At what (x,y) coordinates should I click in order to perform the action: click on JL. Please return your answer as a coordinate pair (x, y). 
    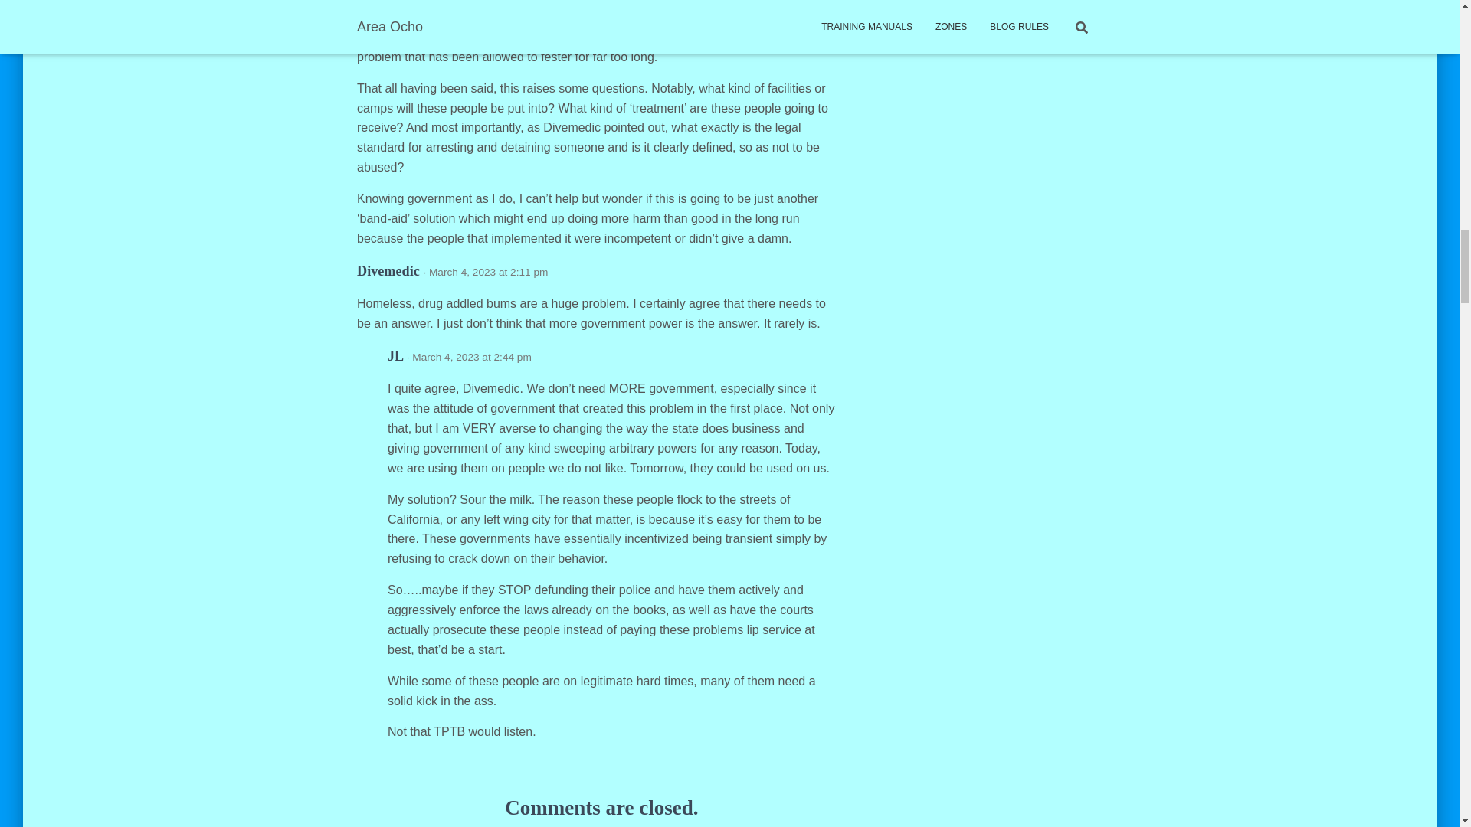
    Looking at the image, I should click on (395, 355).